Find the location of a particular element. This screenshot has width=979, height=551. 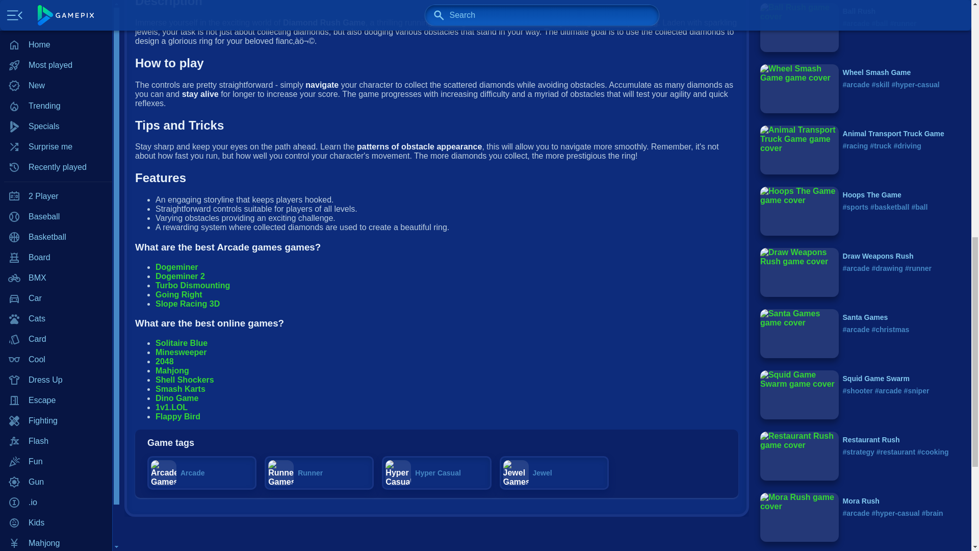

Word is located at coordinates (56, 237).